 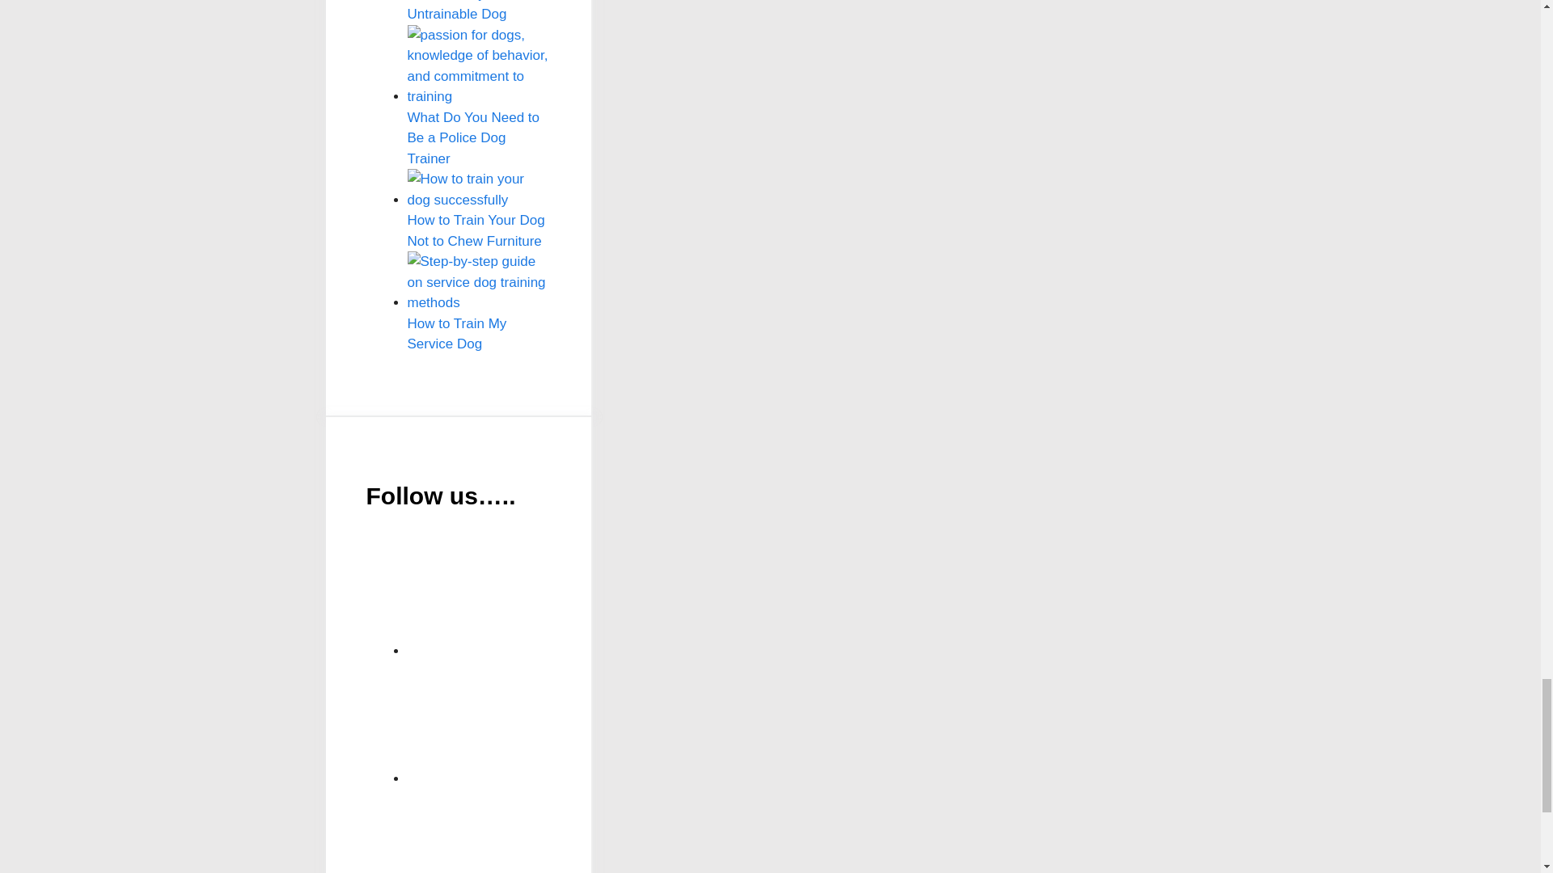 What do you see at coordinates (479, 66) in the screenshot?
I see `What Do You Need to Be a Police Dog Trainer 6` at bounding box center [479, 66].